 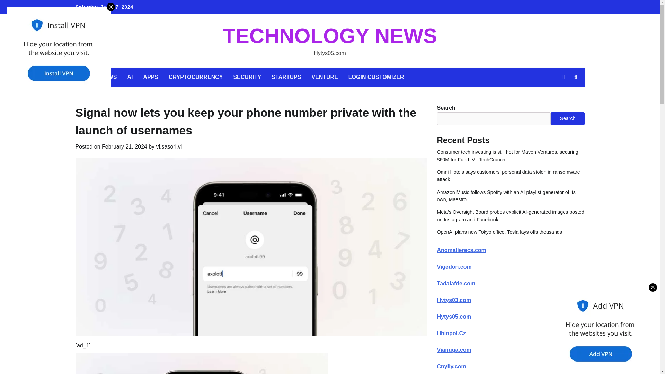 I want to click on CRYPTOCURRENCY, so click(x=196, y=77).